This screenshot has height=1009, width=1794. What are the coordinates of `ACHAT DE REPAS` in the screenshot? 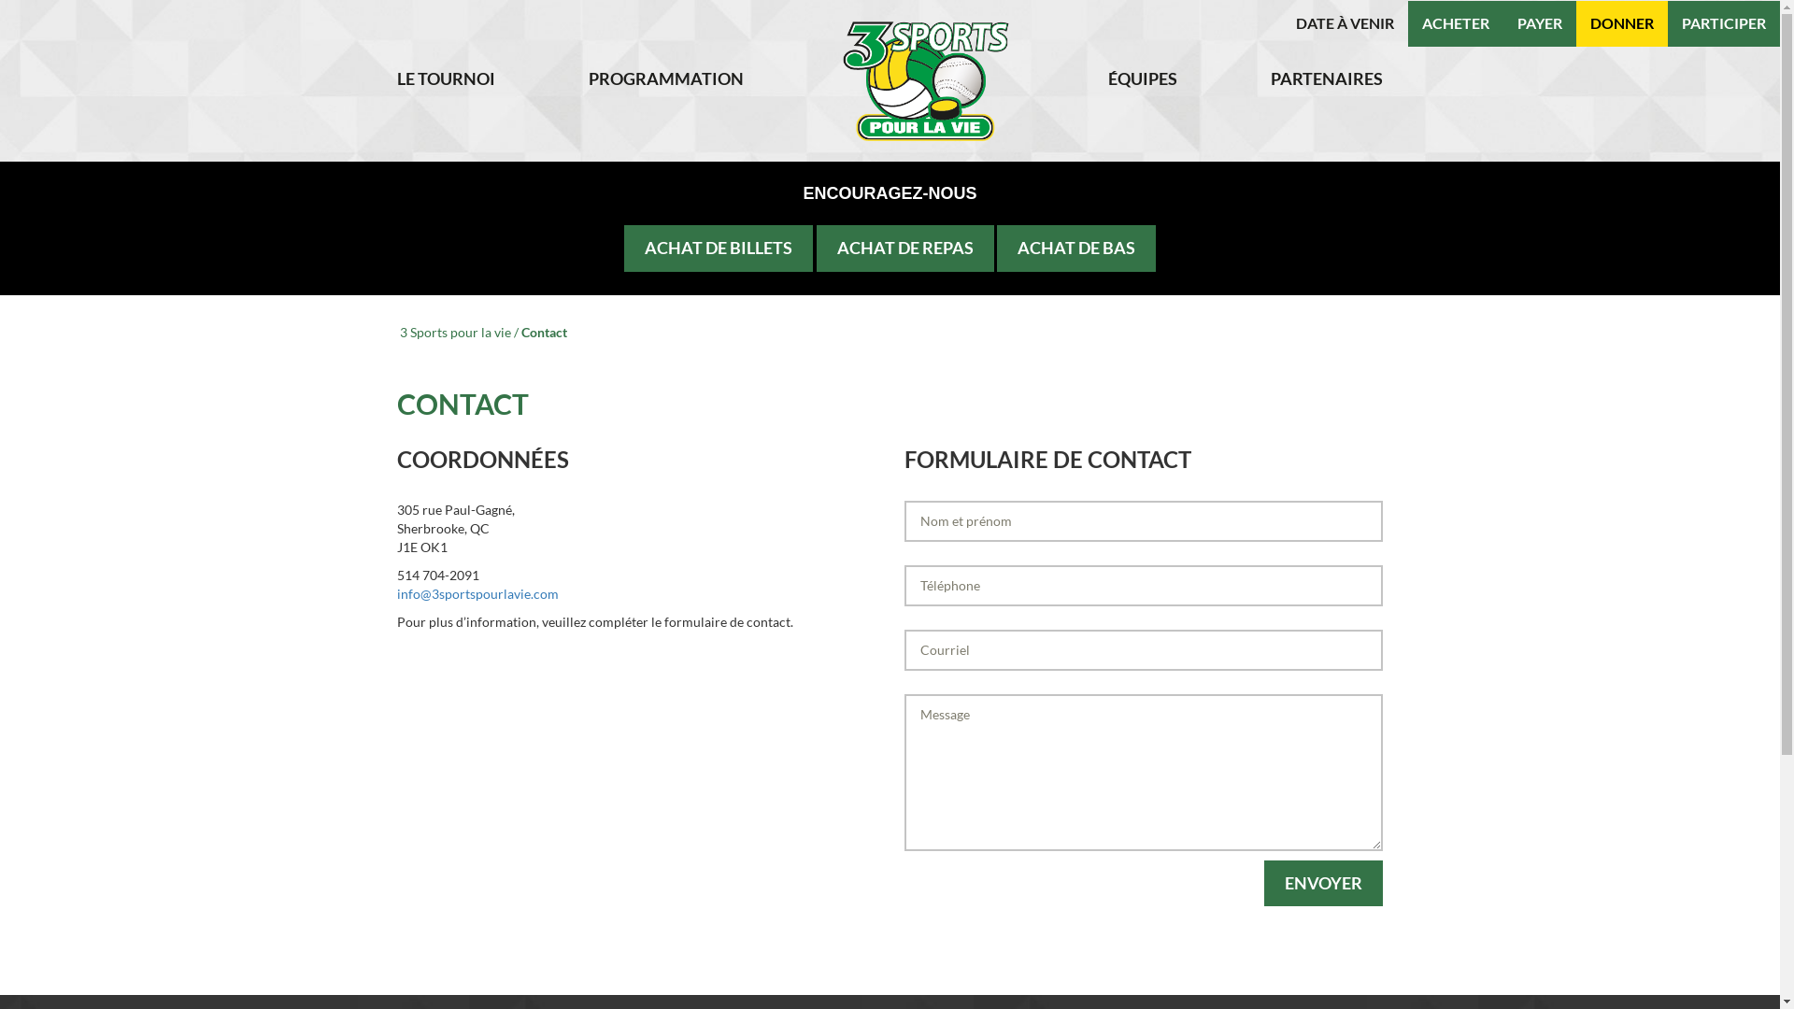 It's located at (905, 249).